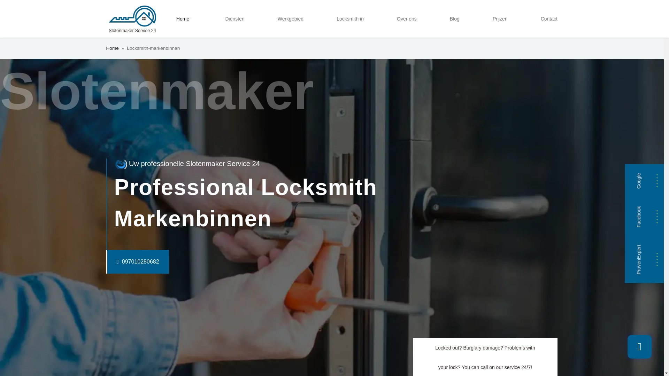 This screenshot has width=669, height=376. What do you see at coordinates (454, 19) in the screenshot?
I see `Blog` at bounding box center [454, 19].